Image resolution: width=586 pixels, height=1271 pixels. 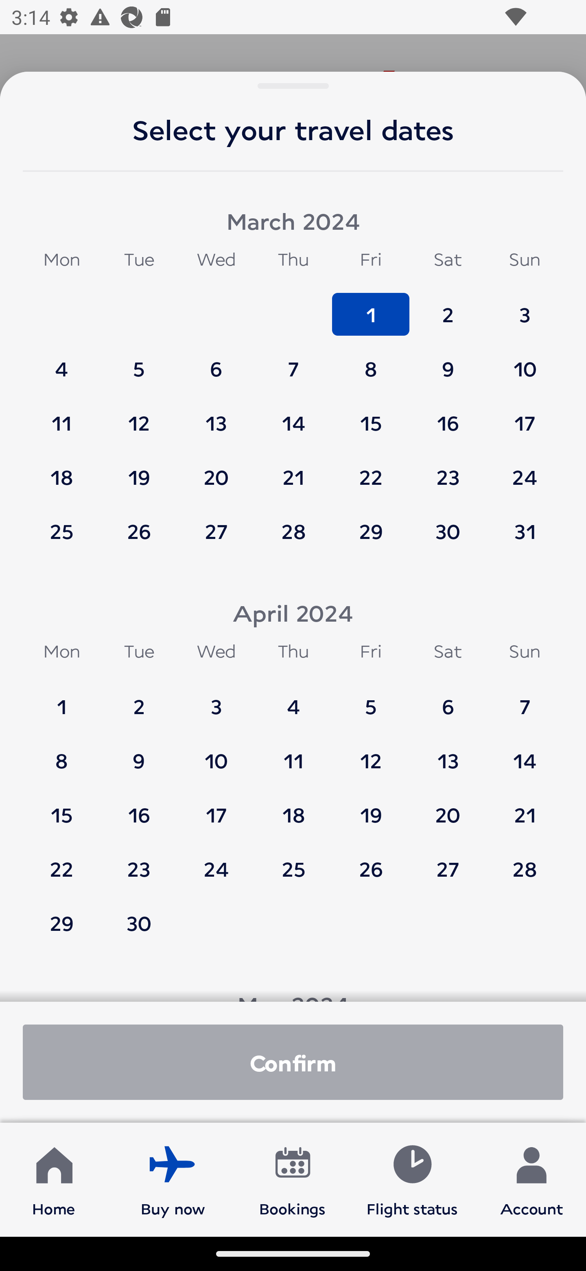 What do you see at coordinates (412, 1179) in the screenshot?
I see `Flight status` at bounding box center [412, 1179].